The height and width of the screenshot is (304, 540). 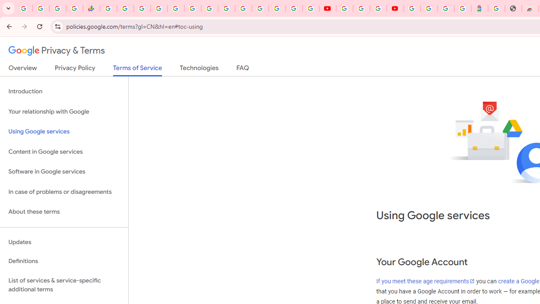 What do you see at coordinates (378, 8) in the screenshot?
I see `Create your Google Account` at bounding box center [378, 8].